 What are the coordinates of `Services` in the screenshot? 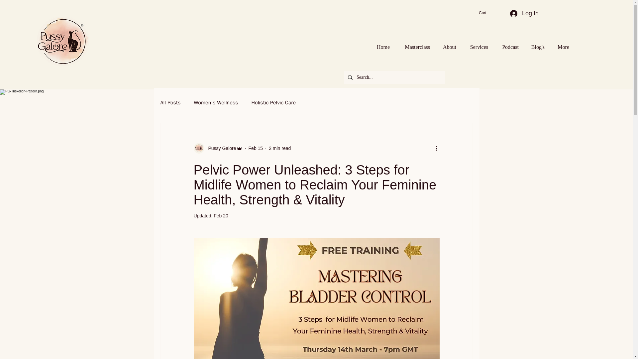 It's located at (478, 44).